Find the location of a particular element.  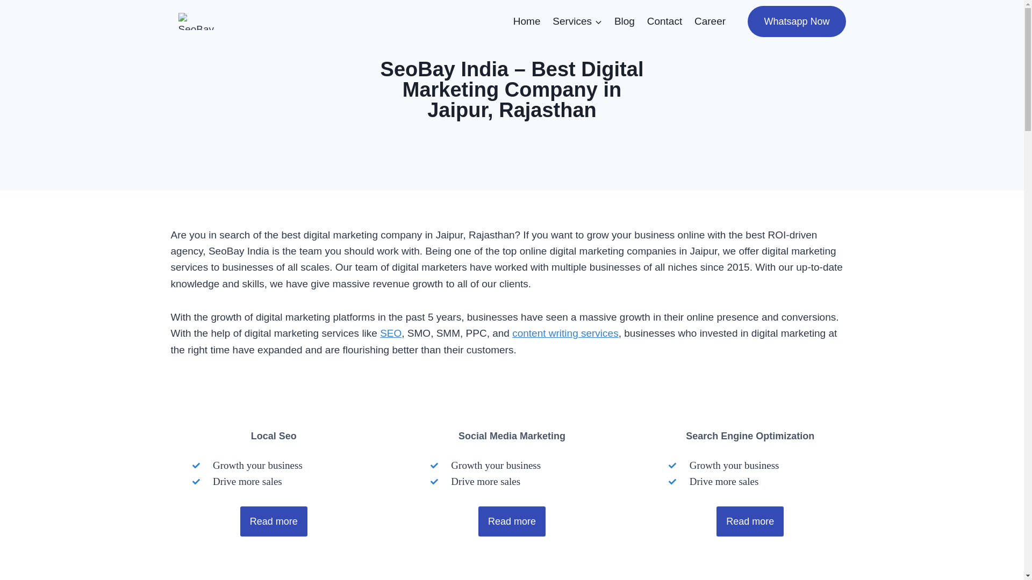

Blog is located at coordinates (625, 20).